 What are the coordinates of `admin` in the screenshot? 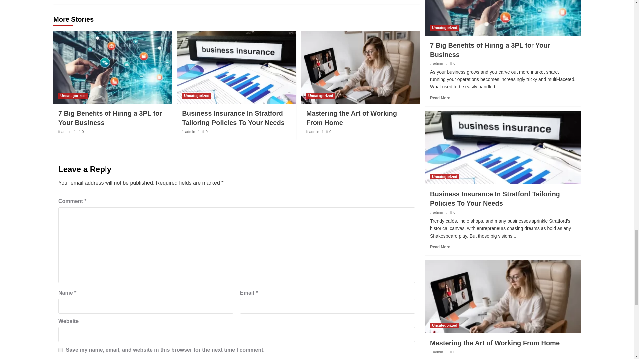 It's located at (190, 131).